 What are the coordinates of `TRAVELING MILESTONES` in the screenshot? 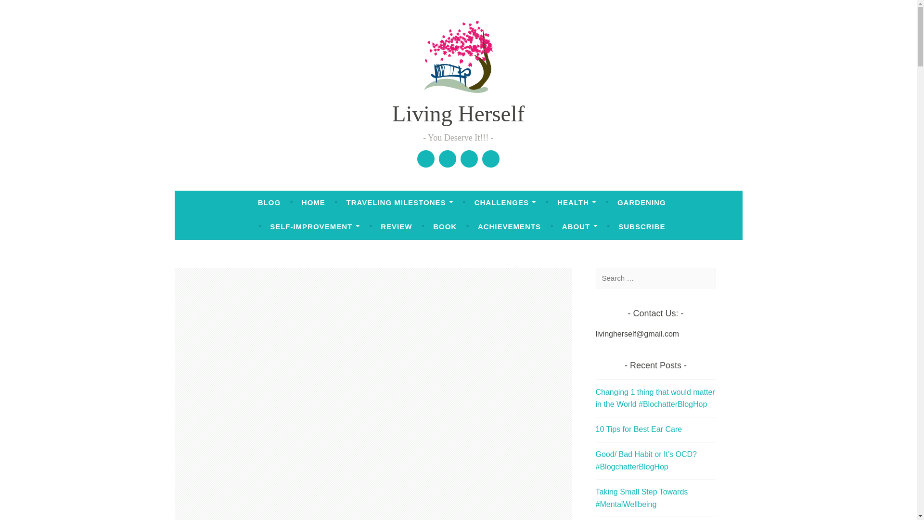 It's located at (400, 202).